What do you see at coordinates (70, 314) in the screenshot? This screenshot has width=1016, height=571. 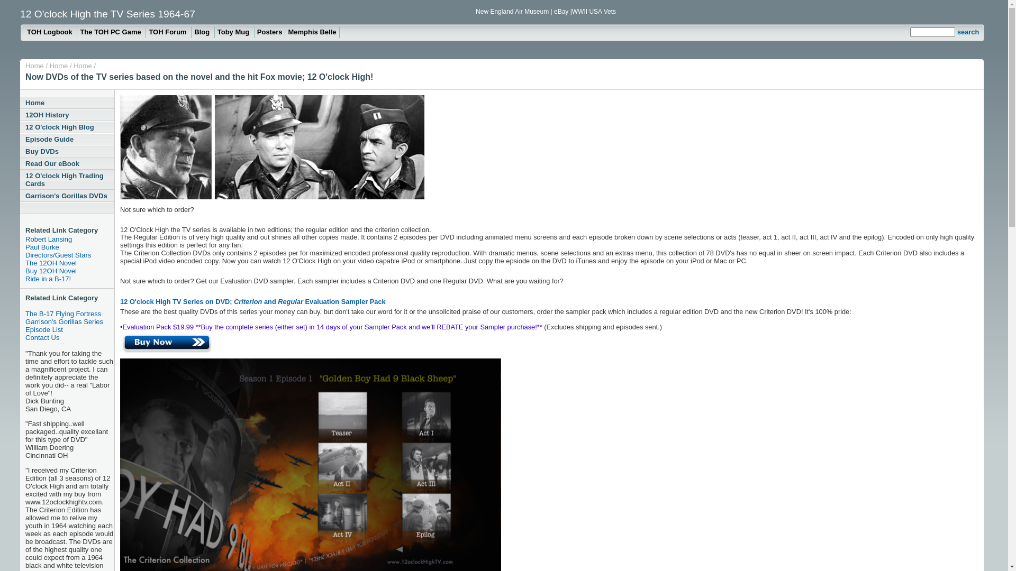 I see `The B-17 Flying Fortress` at bounding box center [70, 314].